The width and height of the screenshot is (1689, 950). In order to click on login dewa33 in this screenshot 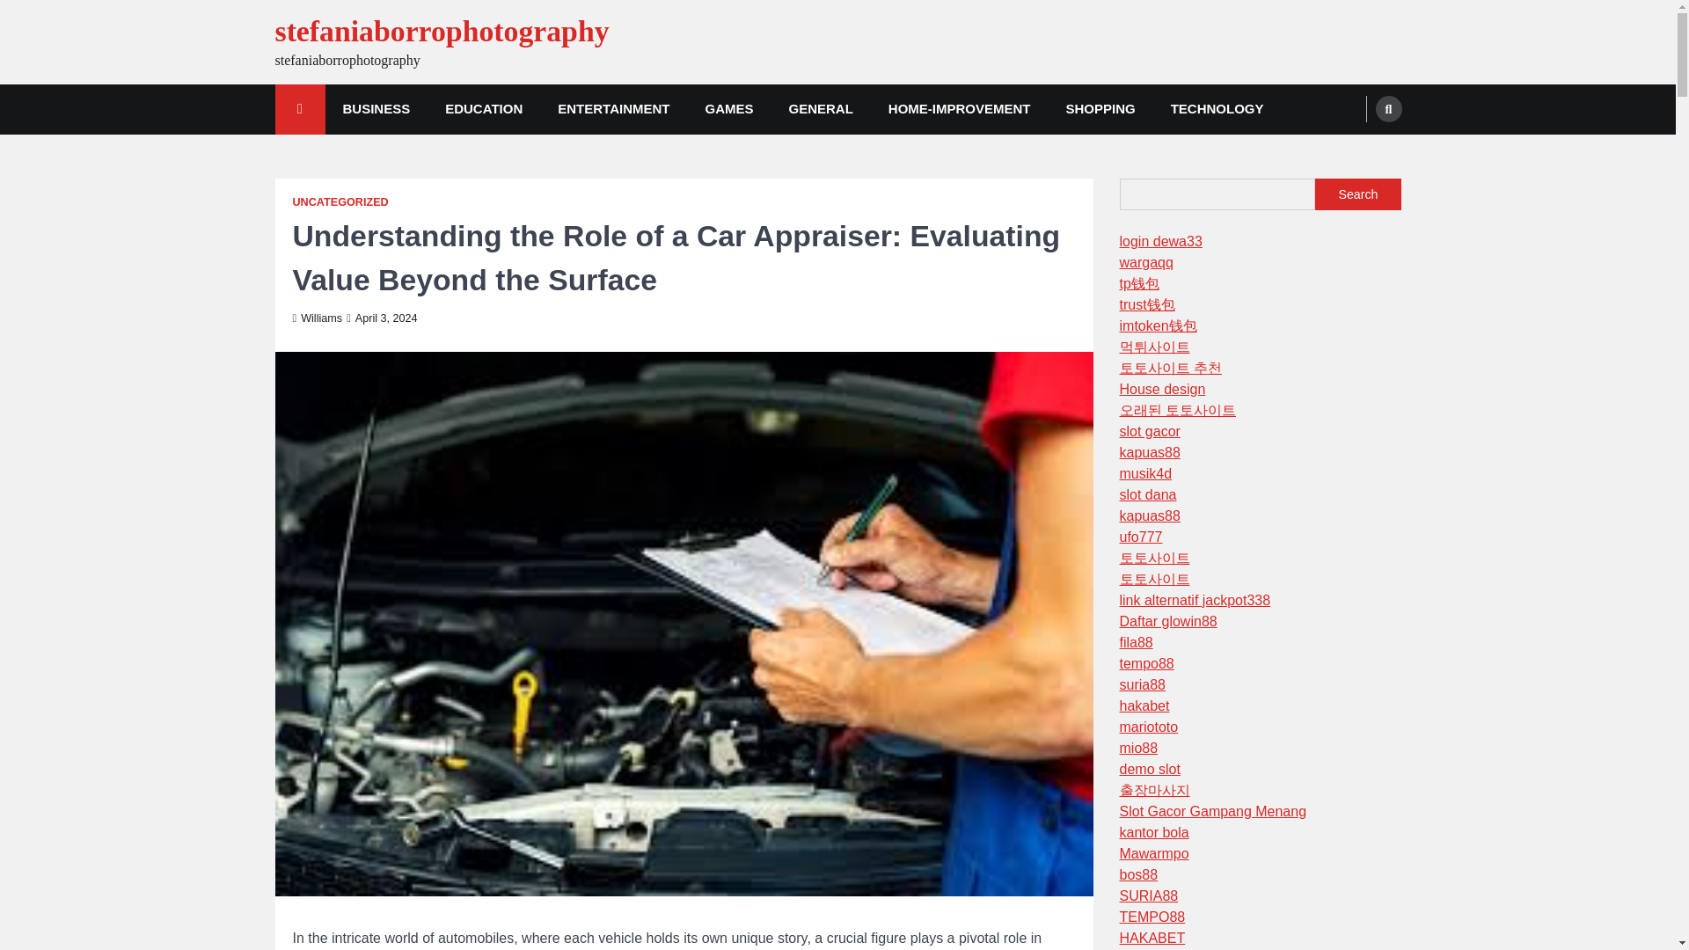, I will do `click(1159, 241)`.